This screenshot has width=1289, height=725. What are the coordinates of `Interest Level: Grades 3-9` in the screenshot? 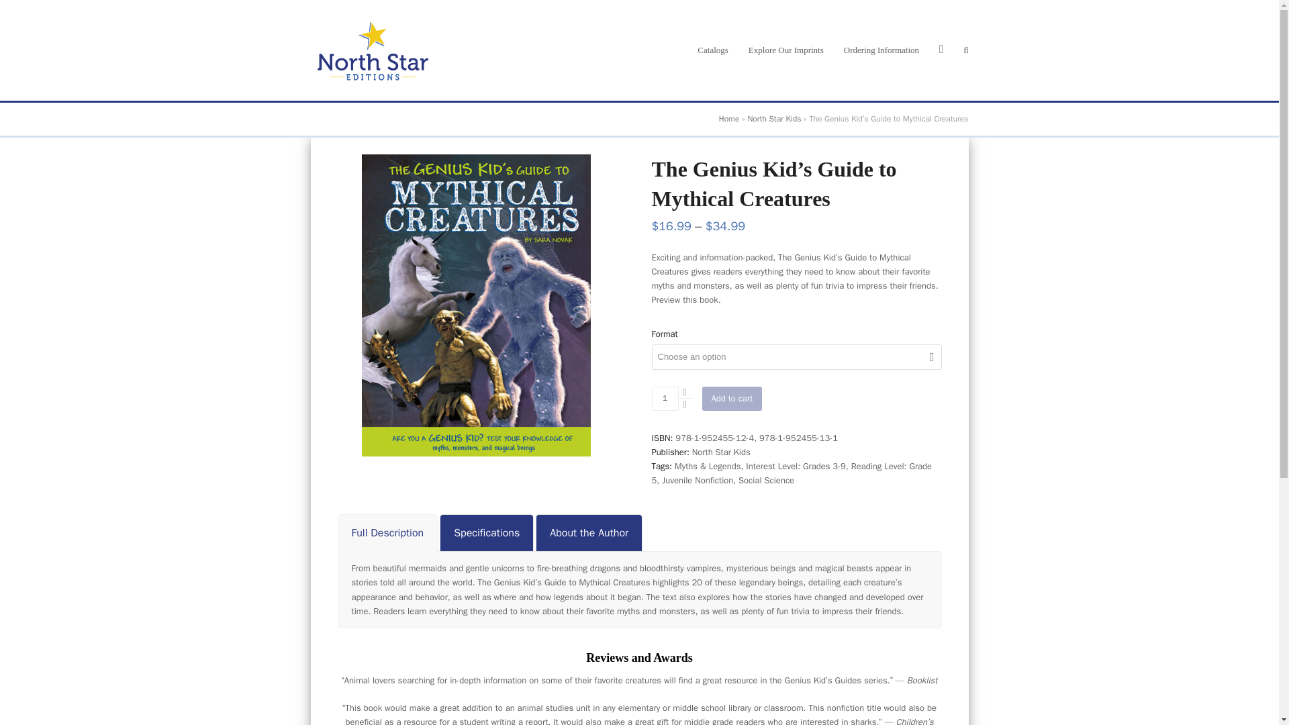 It's located at (796, 466).